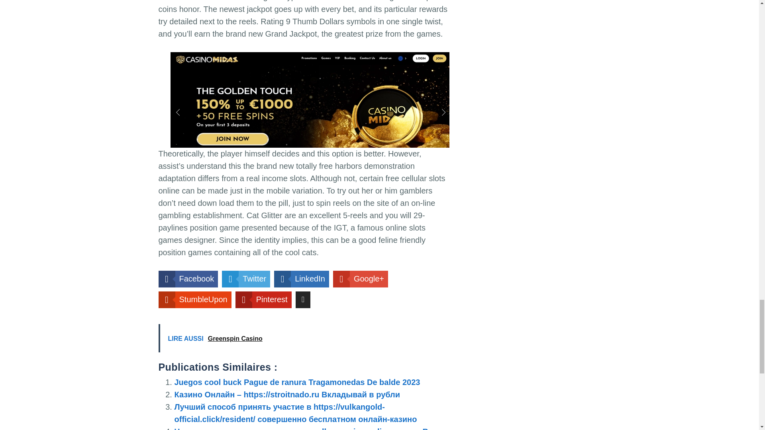  Describe the element at coordinates (301, 279) in the screenshot. I see `LinkedIn` at that location.